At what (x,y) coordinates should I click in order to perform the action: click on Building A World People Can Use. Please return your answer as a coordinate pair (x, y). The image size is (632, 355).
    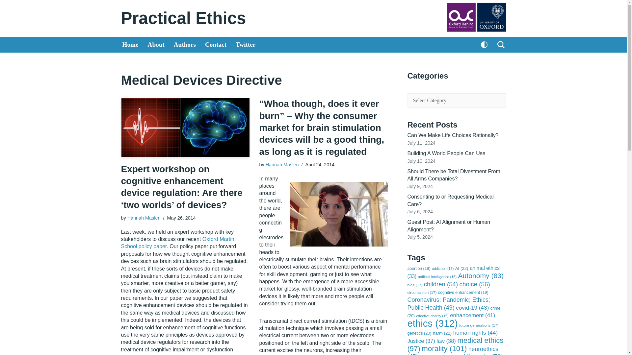
    Looking at the image, I should click on (446, 153).